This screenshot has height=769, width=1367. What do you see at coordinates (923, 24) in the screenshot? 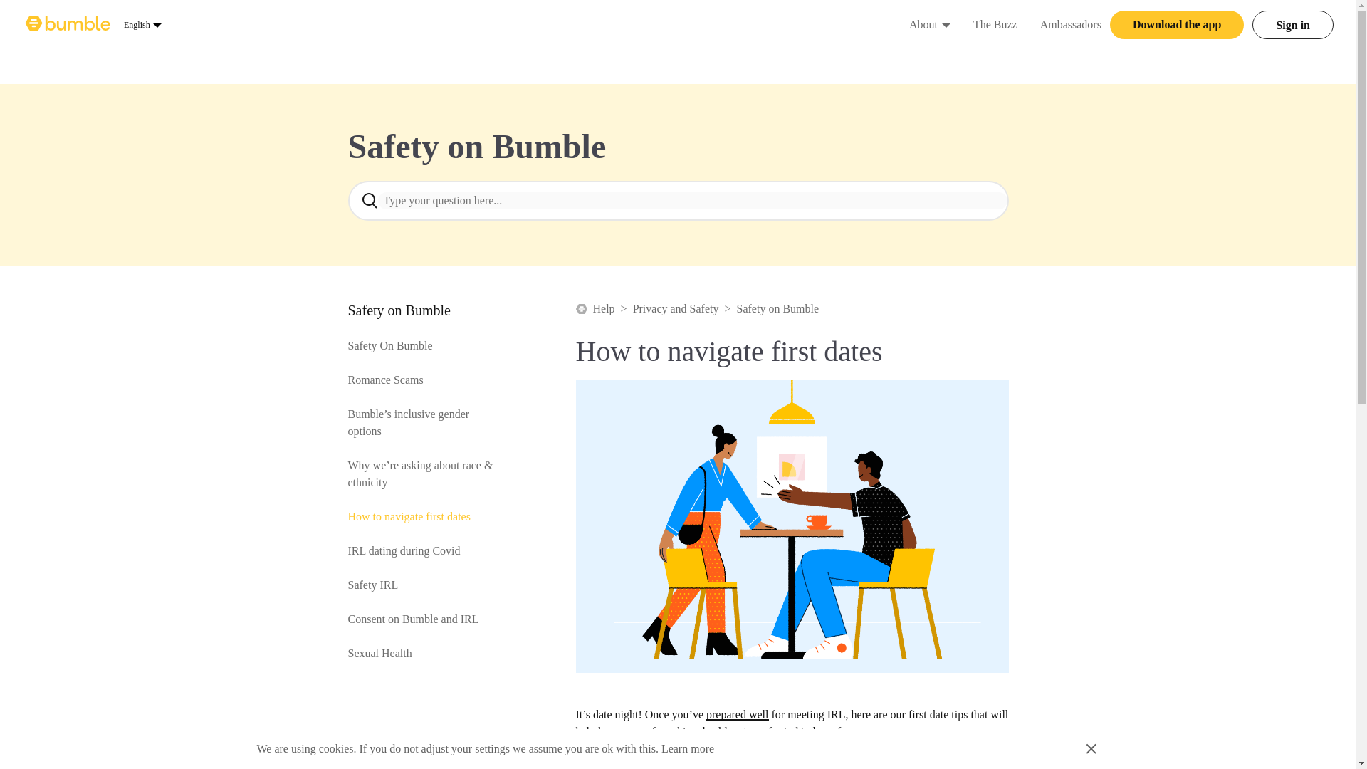
I see `About` at bounding box center [923, 24].